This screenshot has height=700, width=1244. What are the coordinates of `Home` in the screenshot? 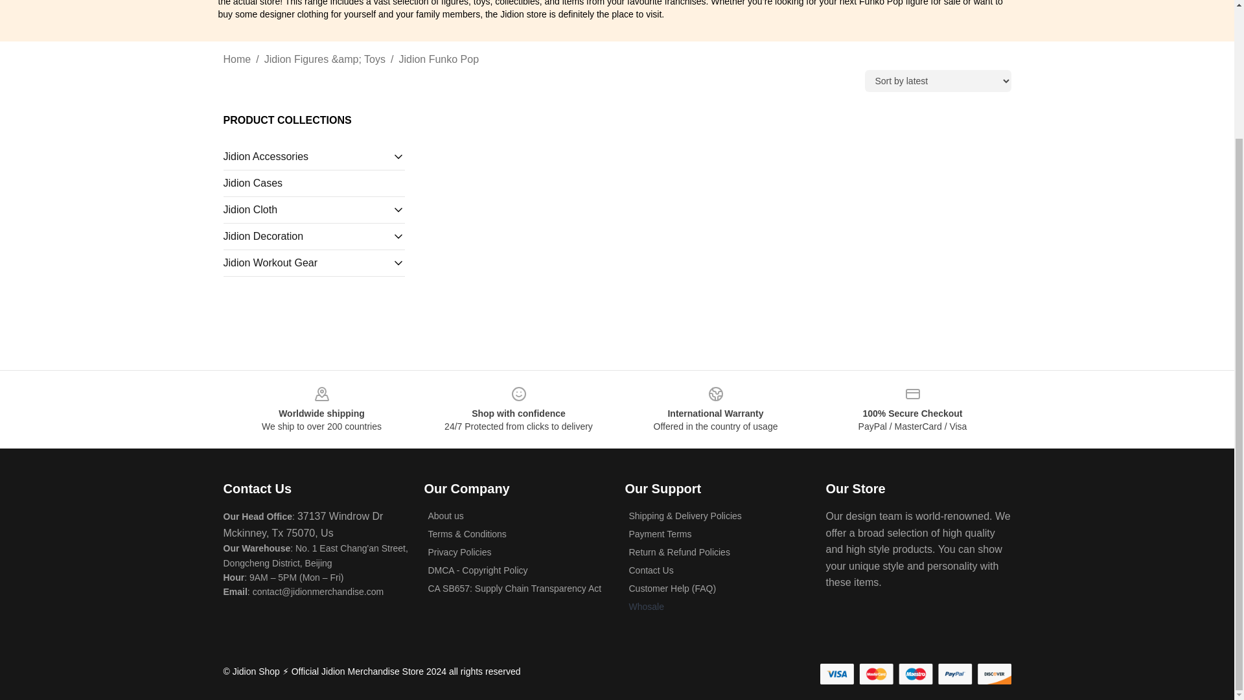 It's located at (236, 59).